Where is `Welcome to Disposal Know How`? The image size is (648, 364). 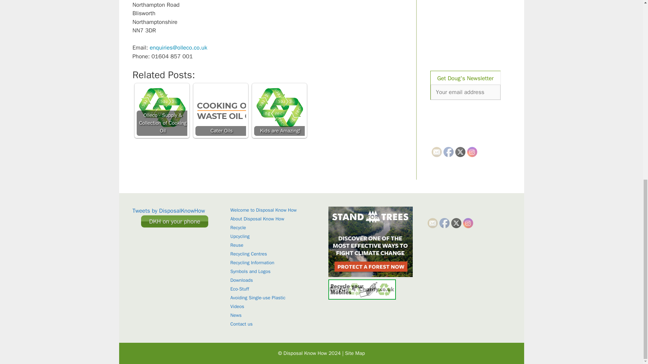
Welcome to Disposal Know How is located at coordinates (263, 210).